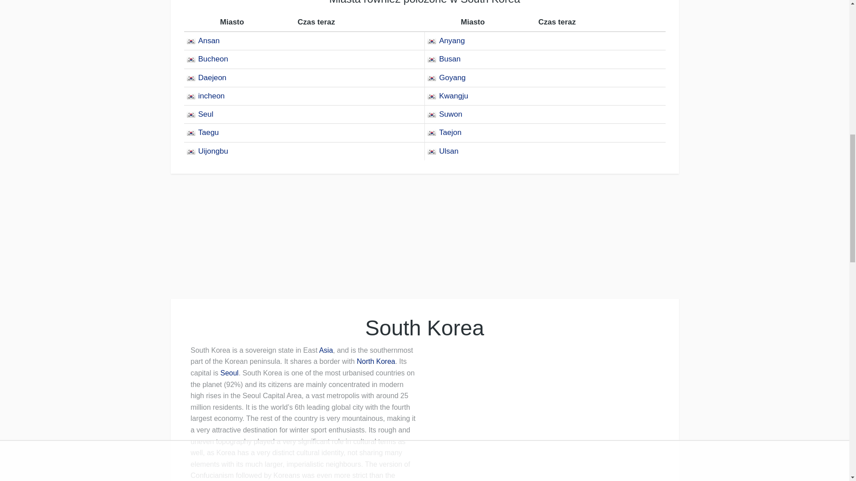 This screenshot has width=856, height=481. Describe the element at coordinates (202, 132) in the screenshot. I see `Taegu` at that location.